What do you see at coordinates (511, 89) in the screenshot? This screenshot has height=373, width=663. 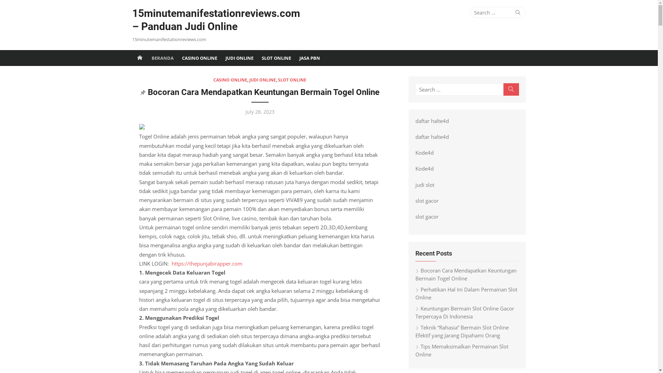 I see `Search` at bounding box center [511, 89].